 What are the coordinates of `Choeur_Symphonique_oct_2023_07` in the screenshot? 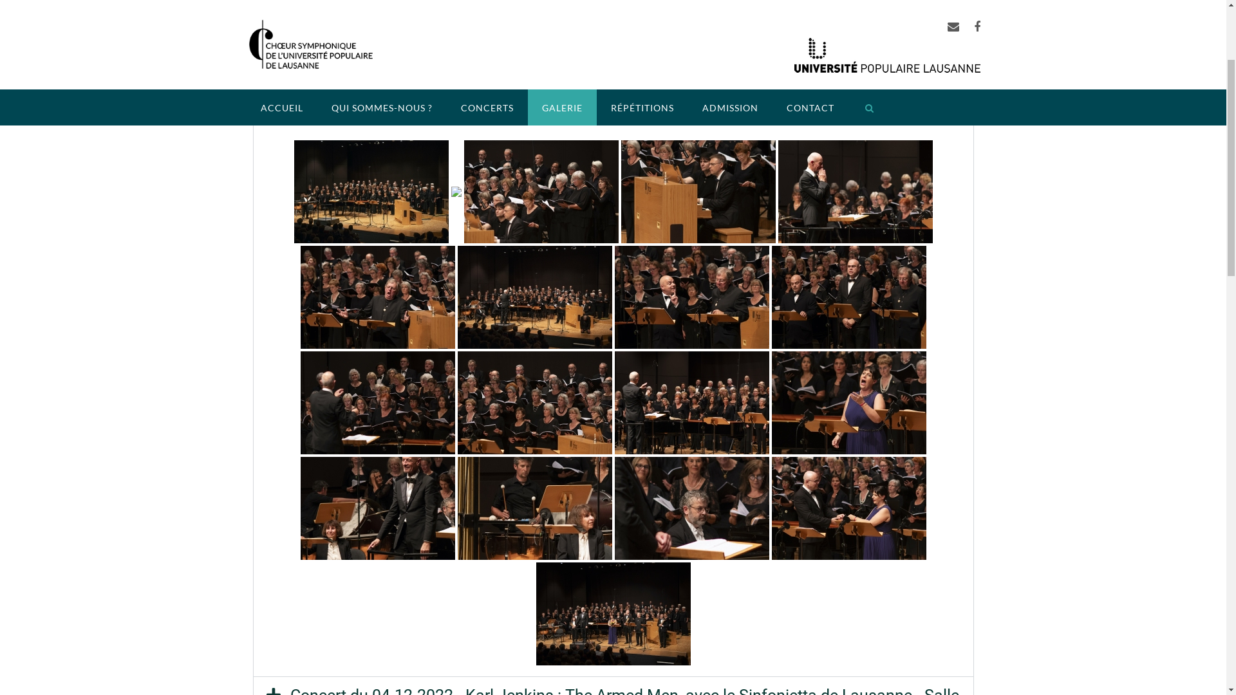 It's located at (855, 354).